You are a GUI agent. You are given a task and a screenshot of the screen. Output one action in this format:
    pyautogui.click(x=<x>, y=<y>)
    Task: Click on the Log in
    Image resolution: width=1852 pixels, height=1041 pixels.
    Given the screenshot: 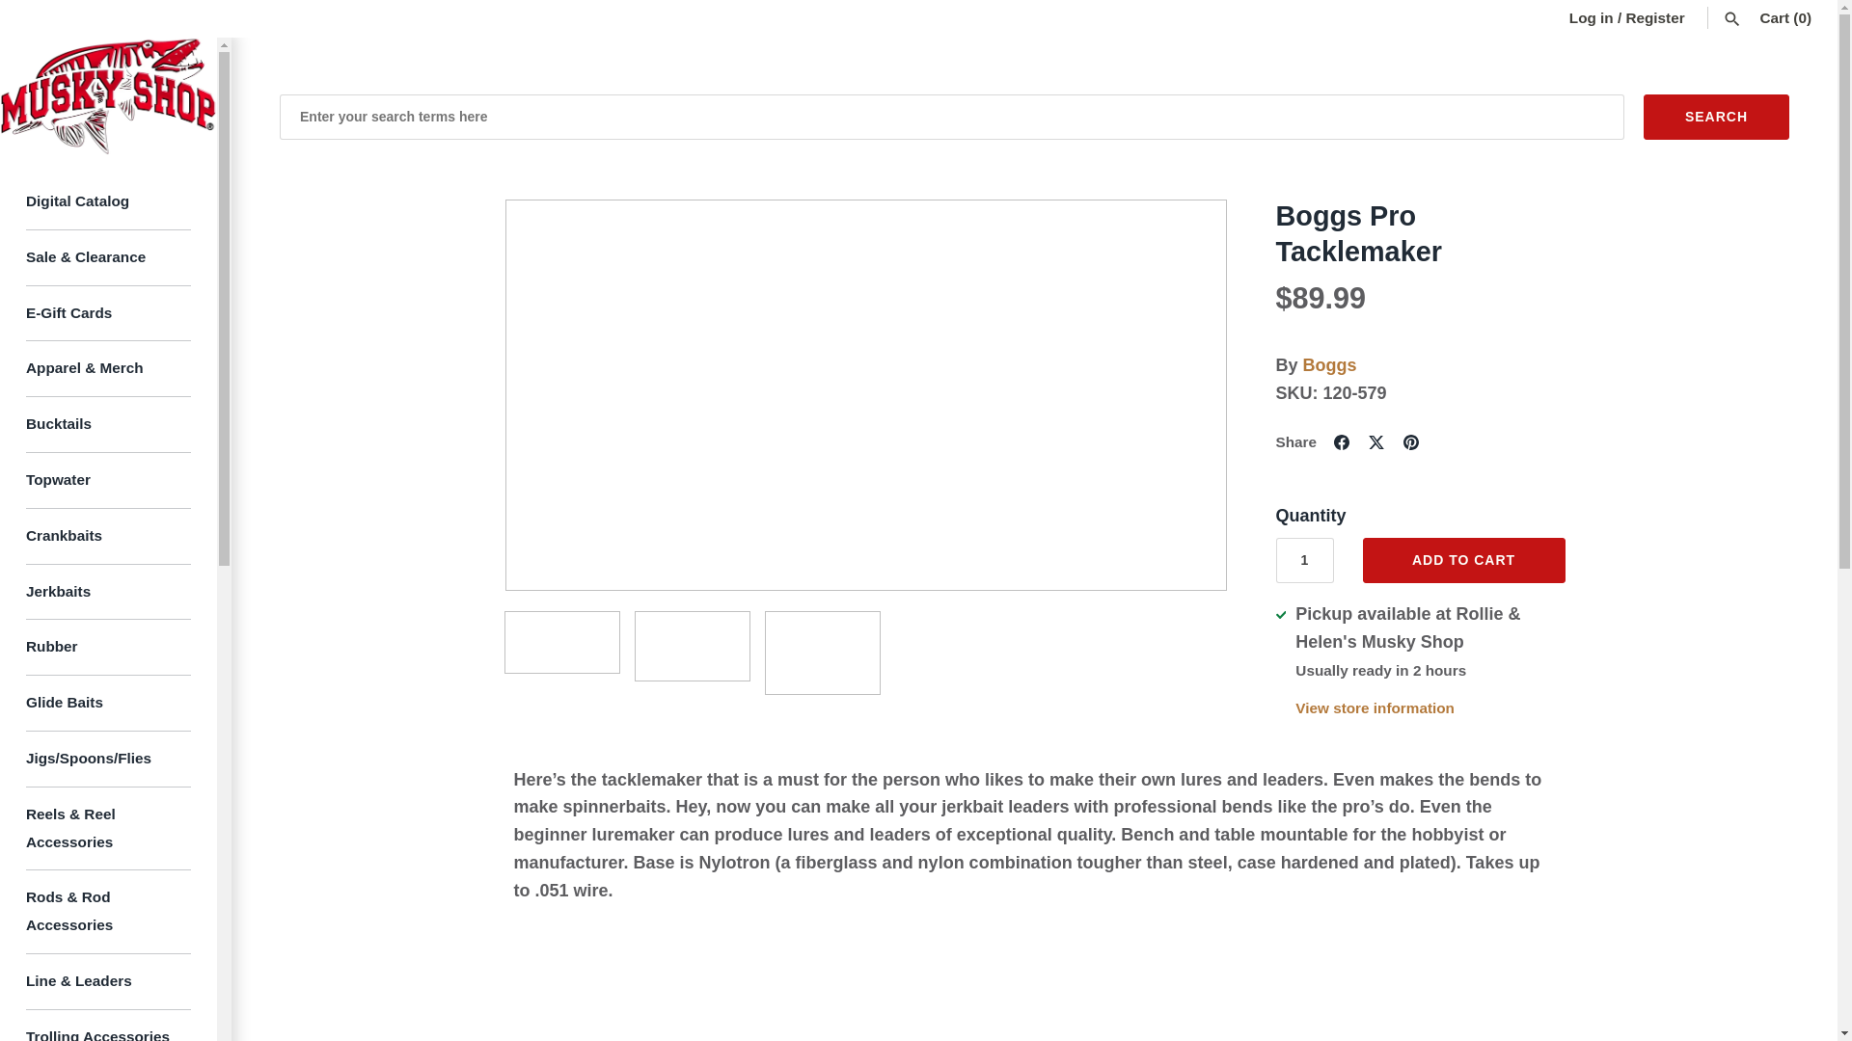 What is the action you would take?
    pyautogui.click(x=1591, y=17)
    